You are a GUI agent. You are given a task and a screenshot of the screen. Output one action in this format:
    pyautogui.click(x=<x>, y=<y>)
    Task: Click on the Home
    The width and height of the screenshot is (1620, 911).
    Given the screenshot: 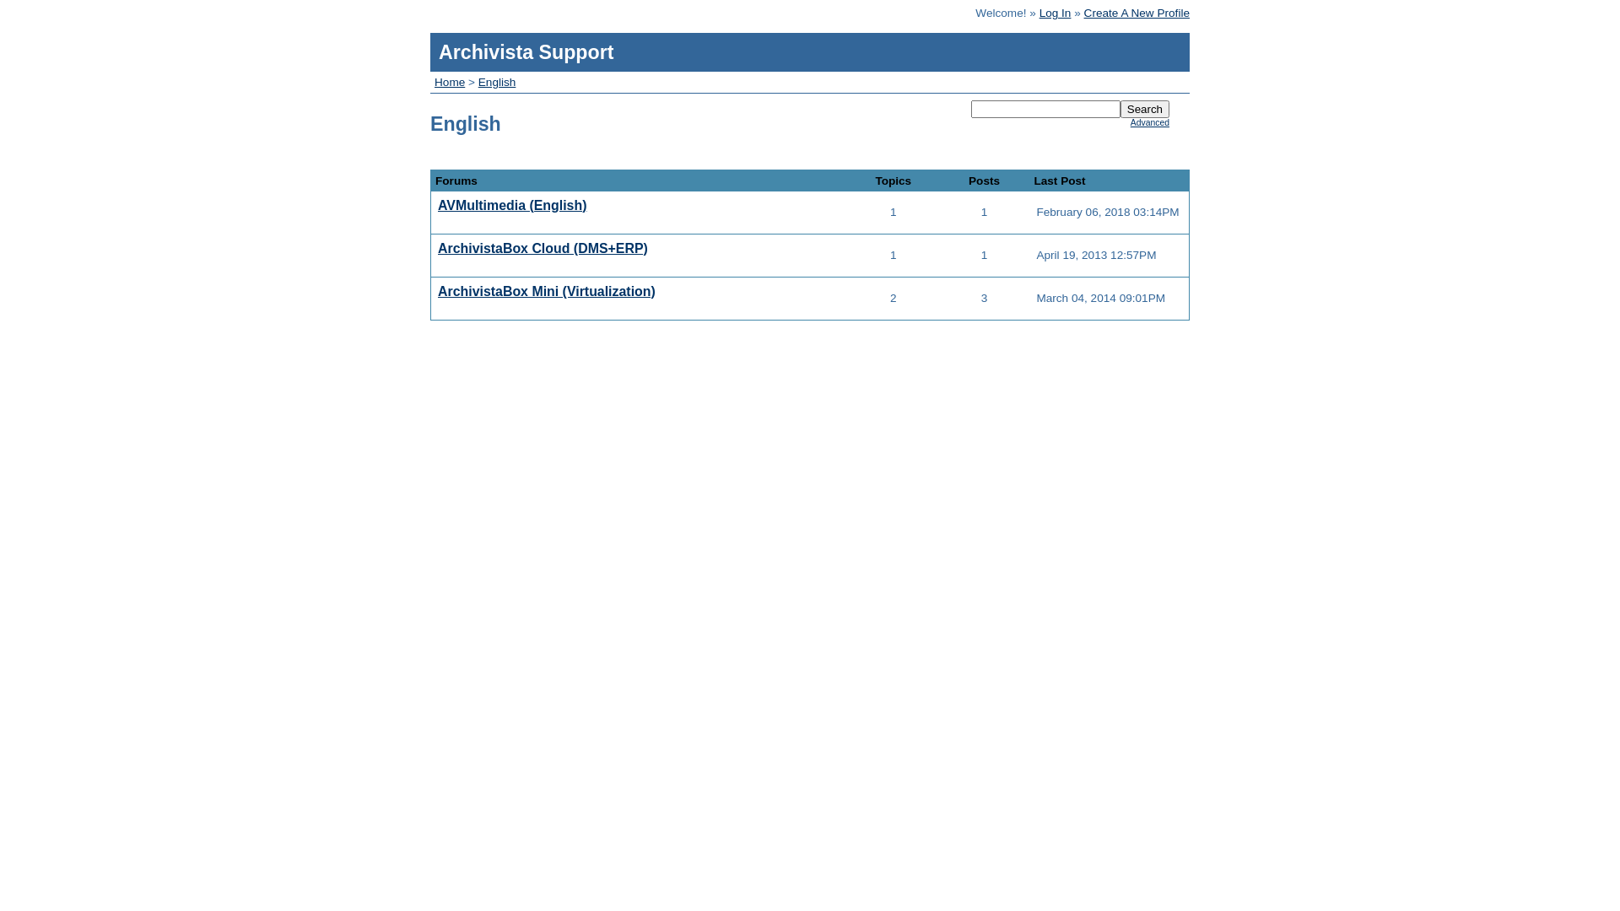 What is the action you would take?
    pyautogui.click(x=450, y=83)
    